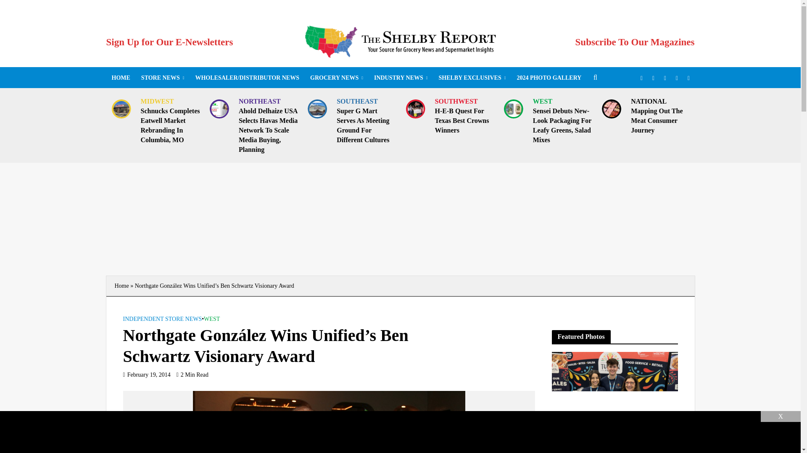 The height and width of the screenshot is (453, 807). Describe the element at coordinates (472, 78) in the screenshot. I see `SHELBY EXCLUSIVES` at that location.